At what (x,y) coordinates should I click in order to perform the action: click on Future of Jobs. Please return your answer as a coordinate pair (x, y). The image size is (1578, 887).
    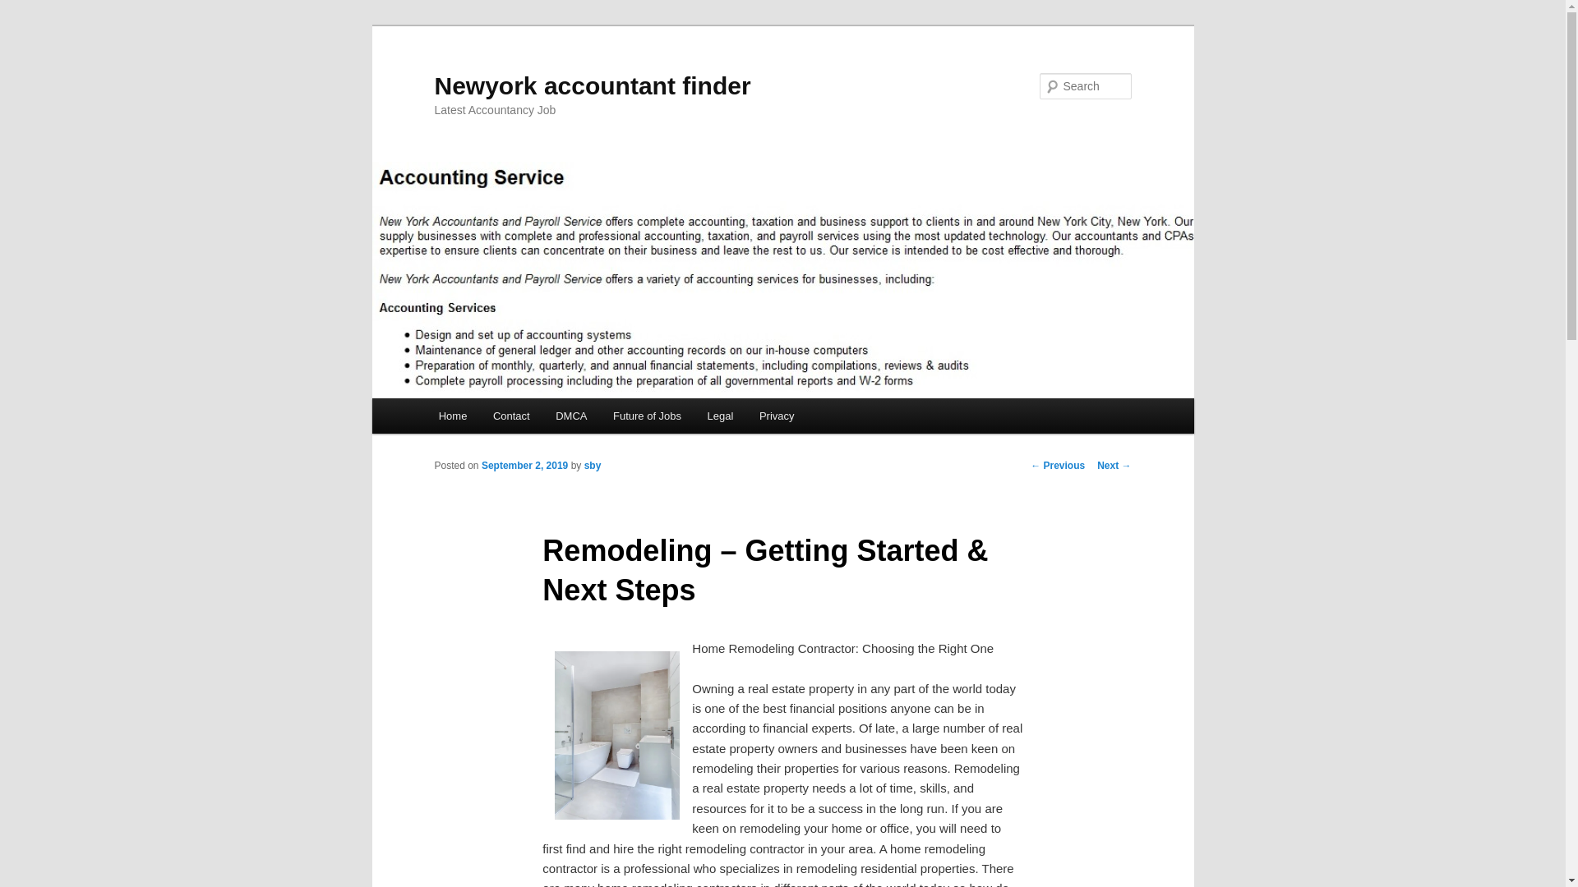
    Looking at the image, I should click on (646, 416).